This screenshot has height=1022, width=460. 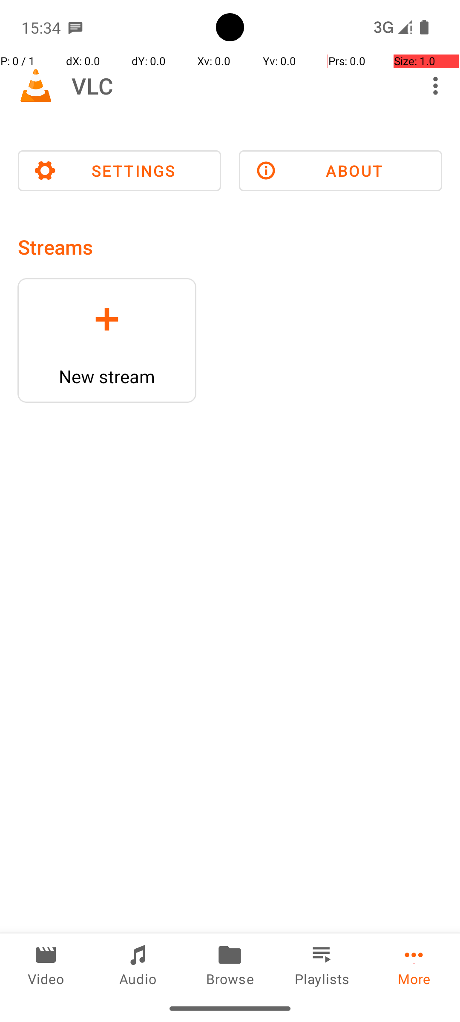 I want to click on Streams, so click(x=55, y=247).